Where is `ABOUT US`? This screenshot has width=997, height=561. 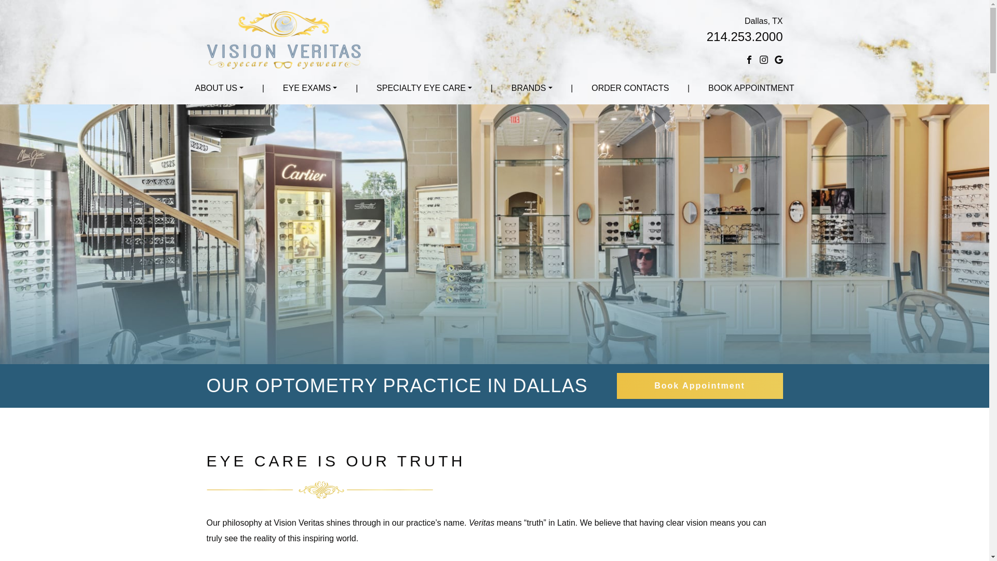
ABOUT US is located at coordinates (220, 88).